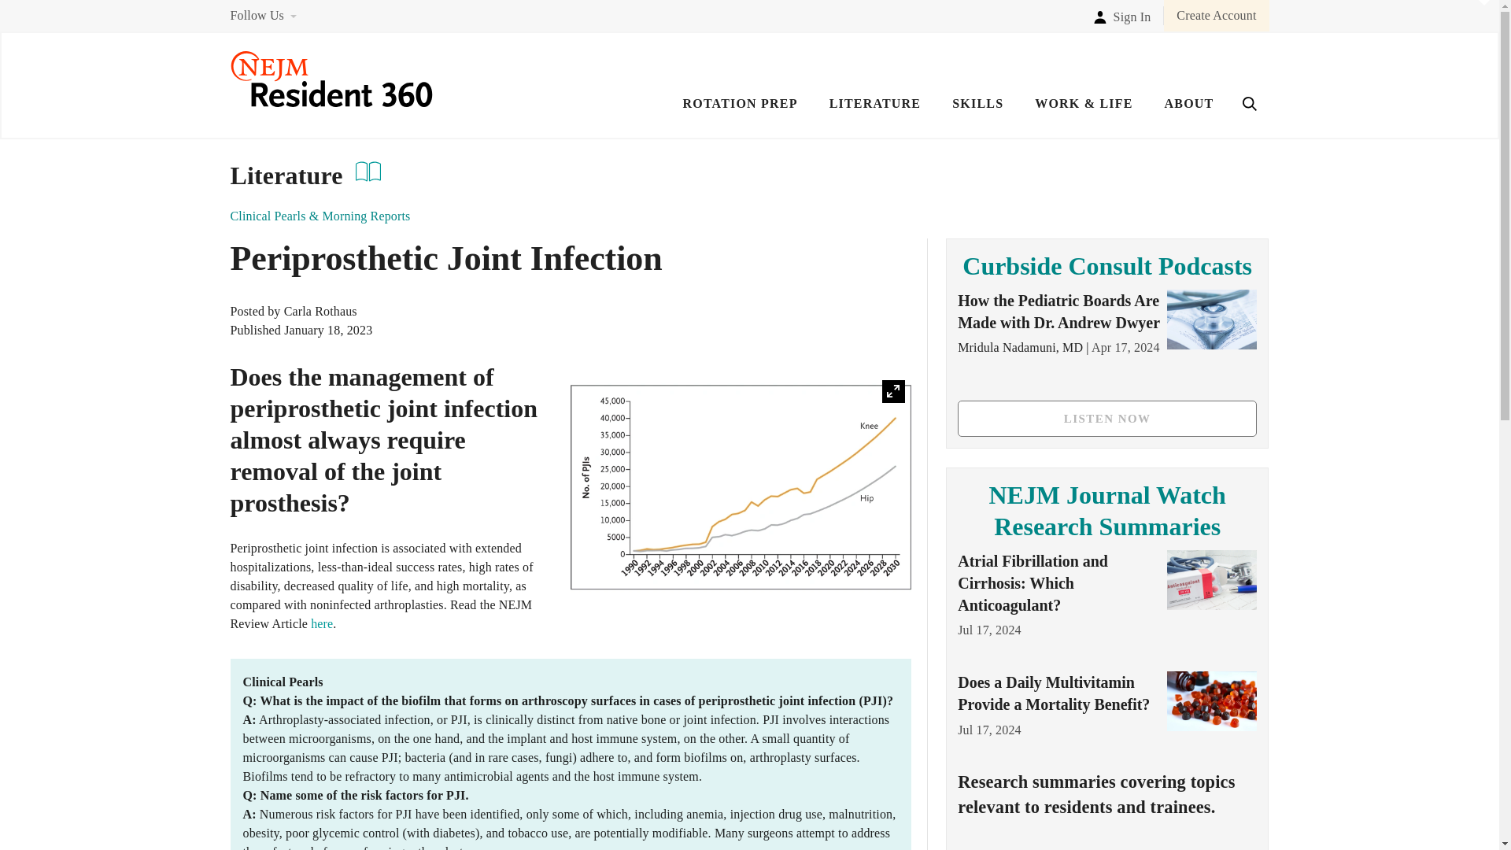 Image resolution: width=1511 pixels, height=850 pixels. Describe the element at coordinates (1059, 312) in the screenshot. I see `How the Pediatric Boards Are Made with Dr. Andrew Dwyer` at that location.